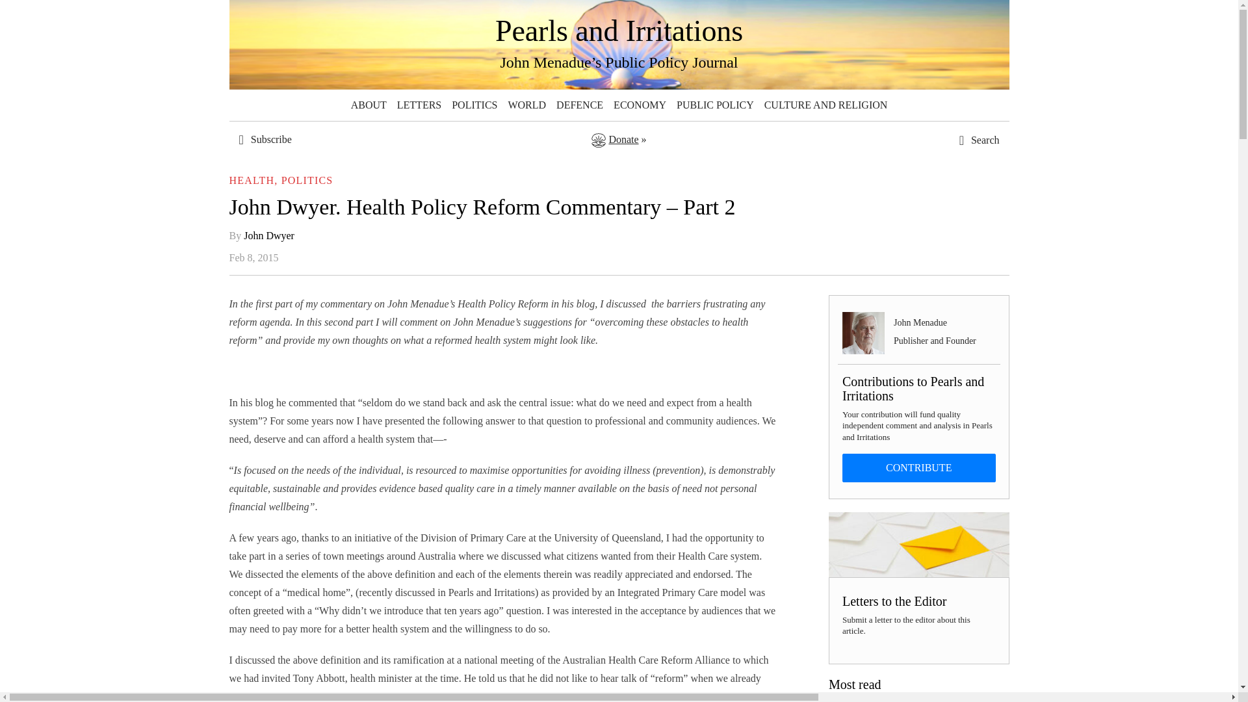  Describe the element at coordinates (368, 105) in the screenshot. I see `About` at that location.